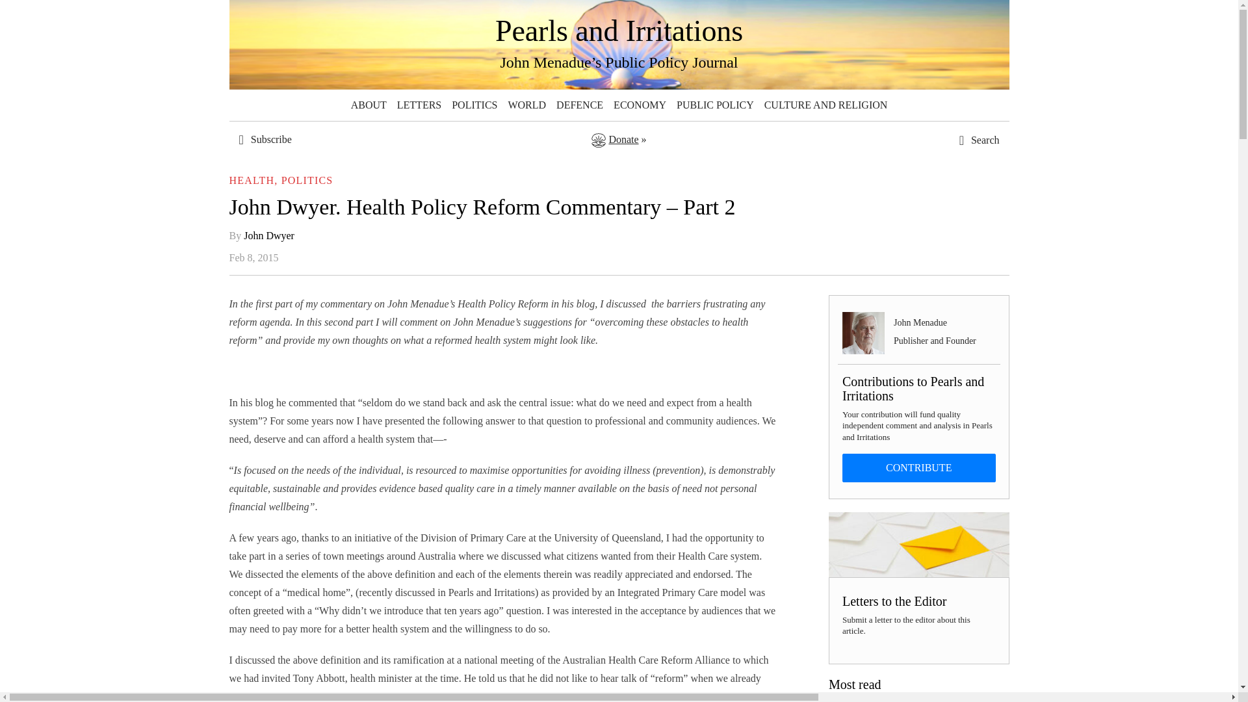  Describe the element at coordinates (368, 105) in the screenshot. I see `About` at that location.